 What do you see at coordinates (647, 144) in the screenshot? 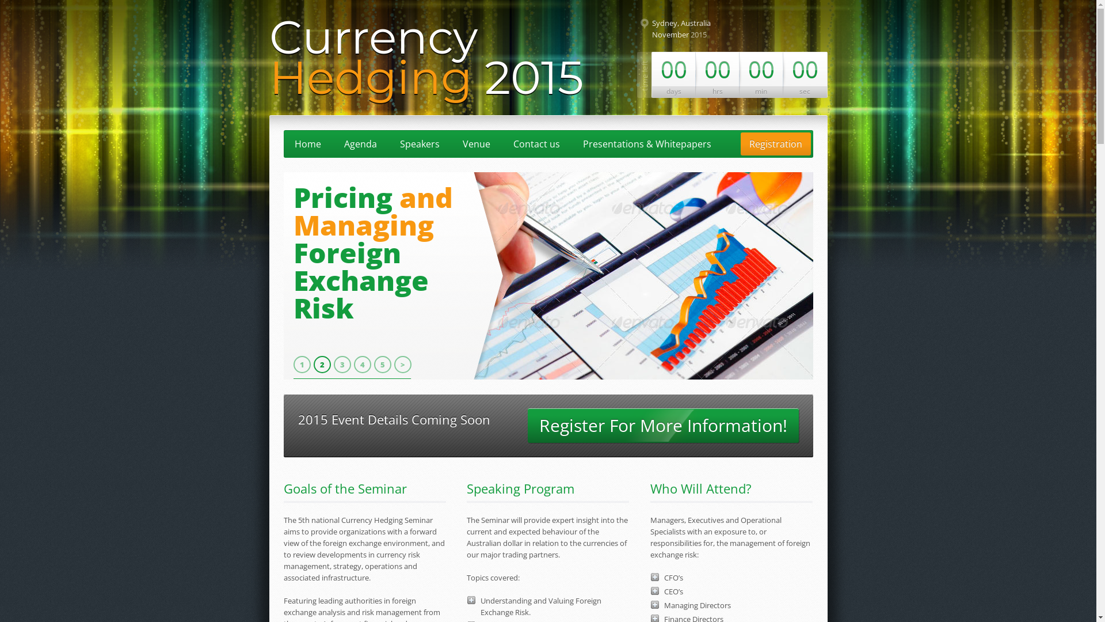
I see `Presentations & Whitepapers` at bounding box center [647, 144].